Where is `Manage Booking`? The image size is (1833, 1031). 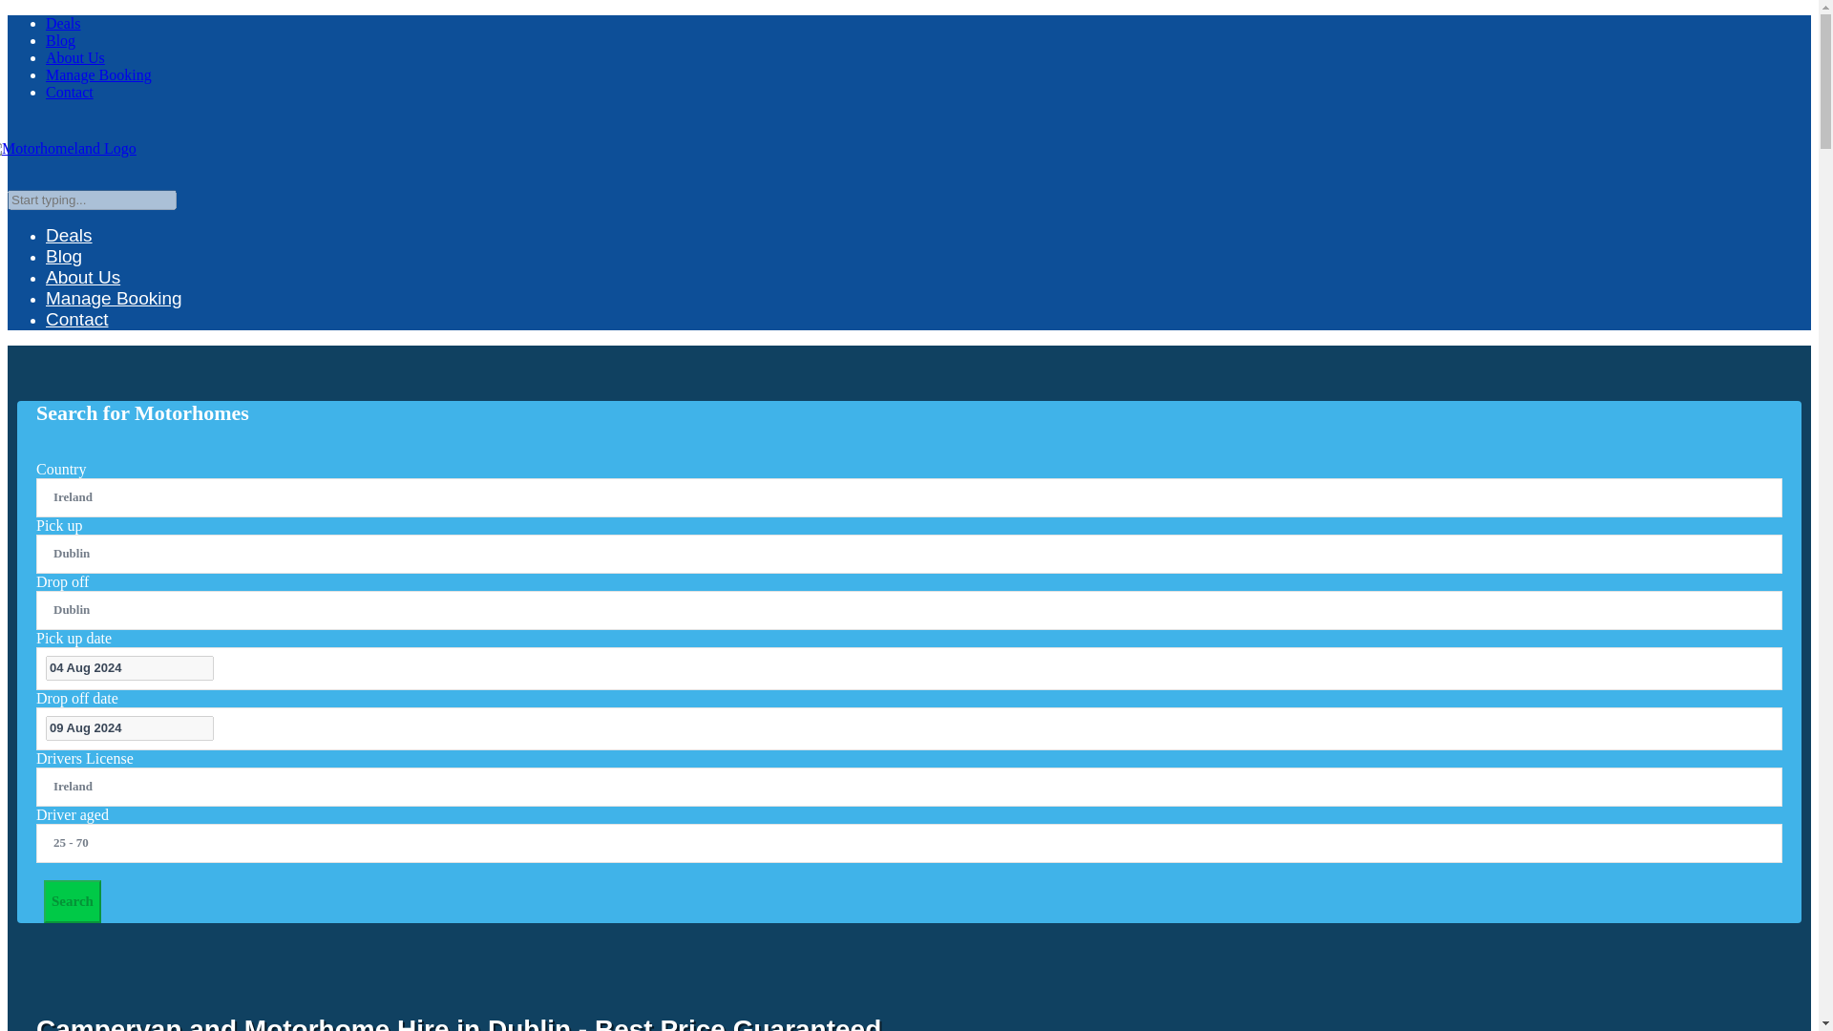 Manage Booking is located at coordinates (99, 74).